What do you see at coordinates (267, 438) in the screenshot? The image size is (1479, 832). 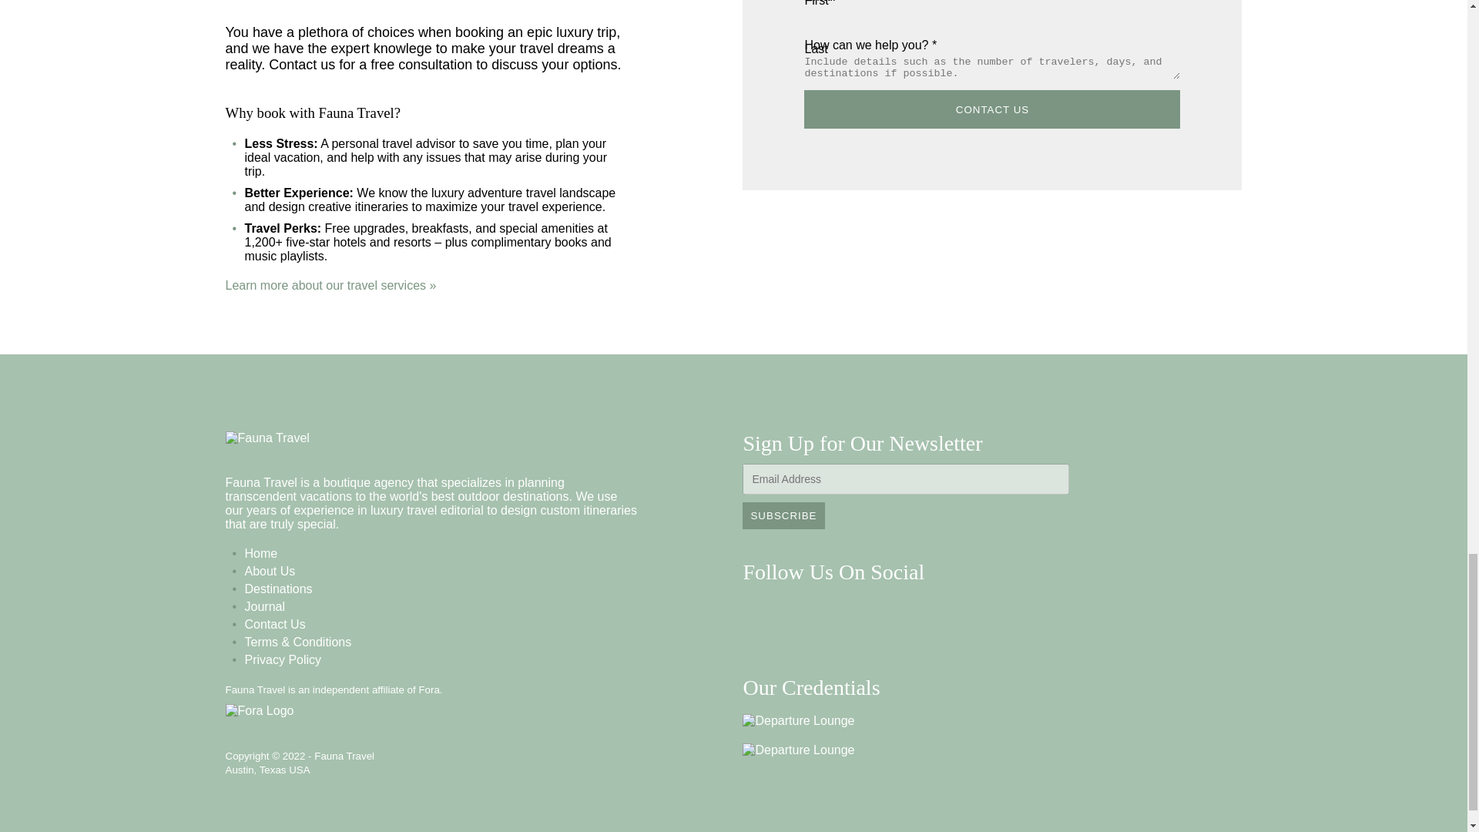 I see `Fauna Travel` at bounding box center [267, 438].